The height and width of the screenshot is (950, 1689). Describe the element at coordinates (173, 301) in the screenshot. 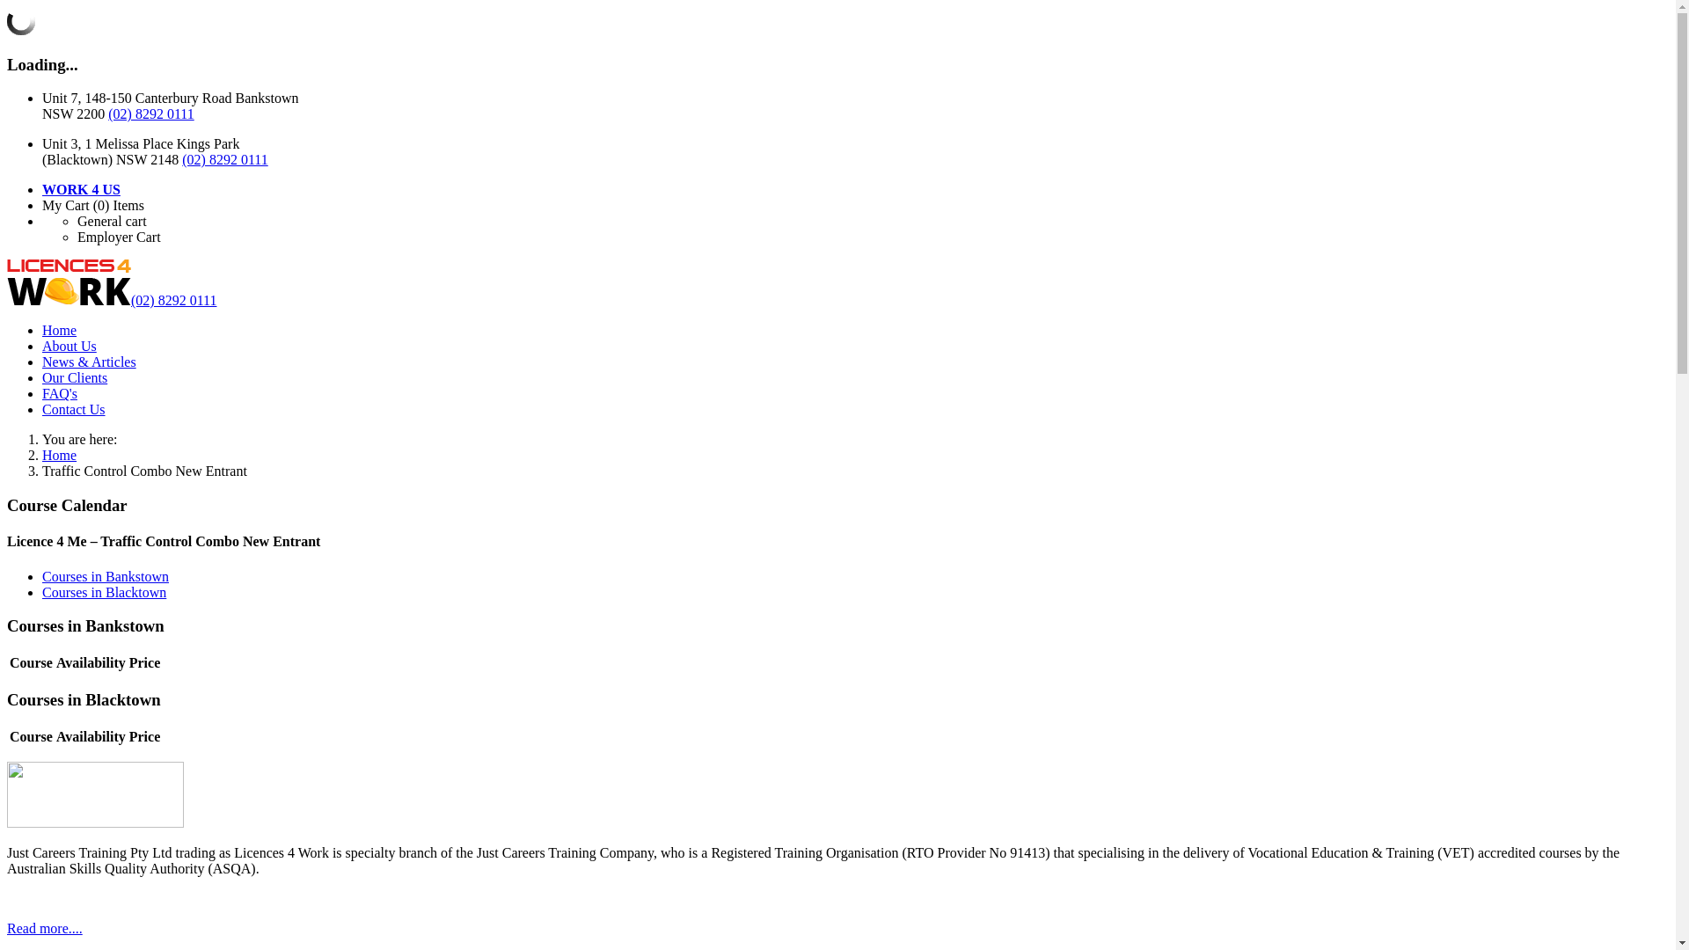

I see `(02) 8292 0111` at that location.